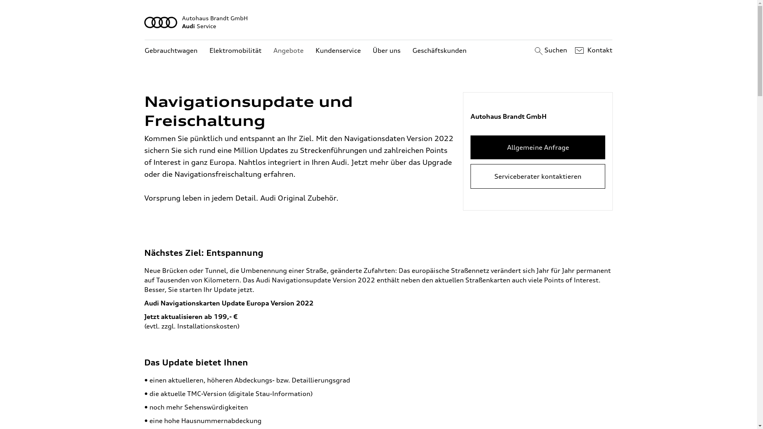 Image resolution: width=763 pixels, height=429 pixels. I want to click on Serviceberater kontaktieren, so click(538, 176).